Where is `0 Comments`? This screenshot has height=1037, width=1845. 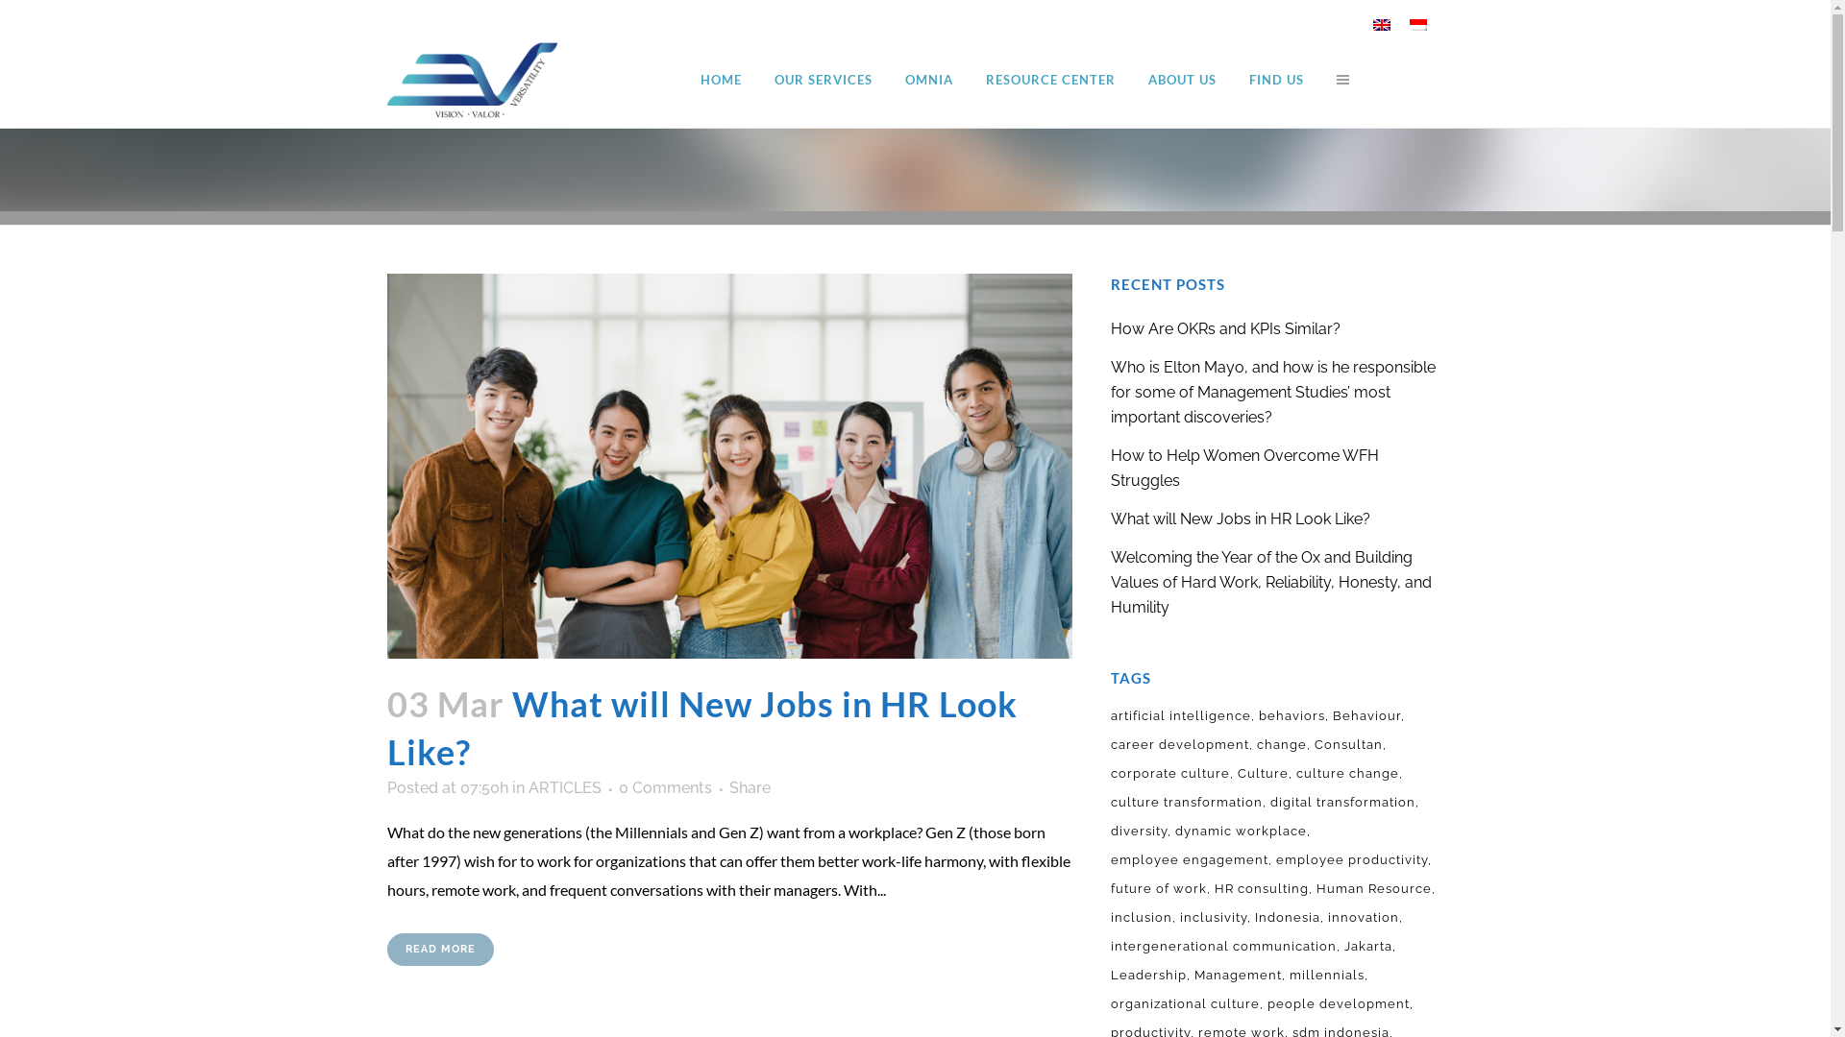 0 Comments is located at coordinates (665, 787).